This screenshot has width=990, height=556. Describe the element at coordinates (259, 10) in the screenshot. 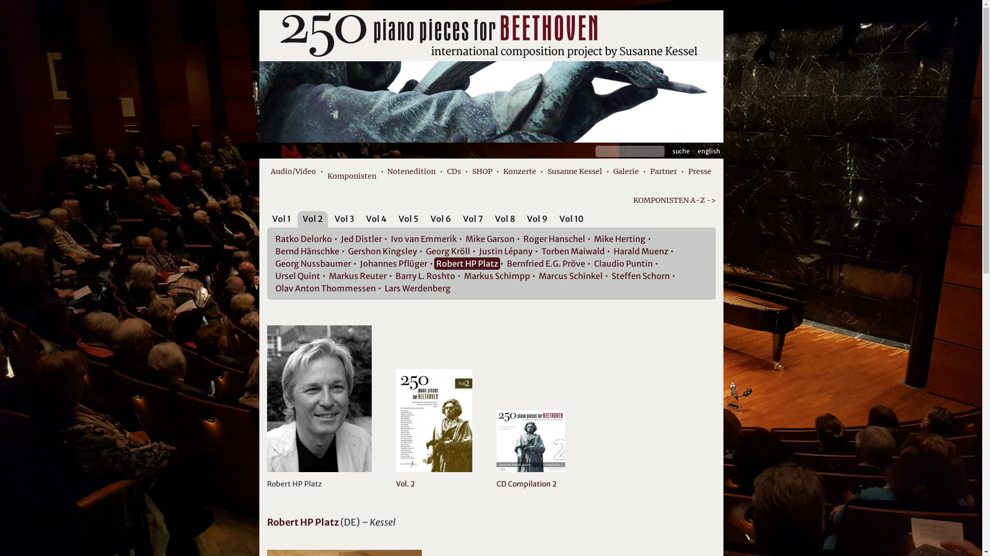

I see `Skip to content` at that location.